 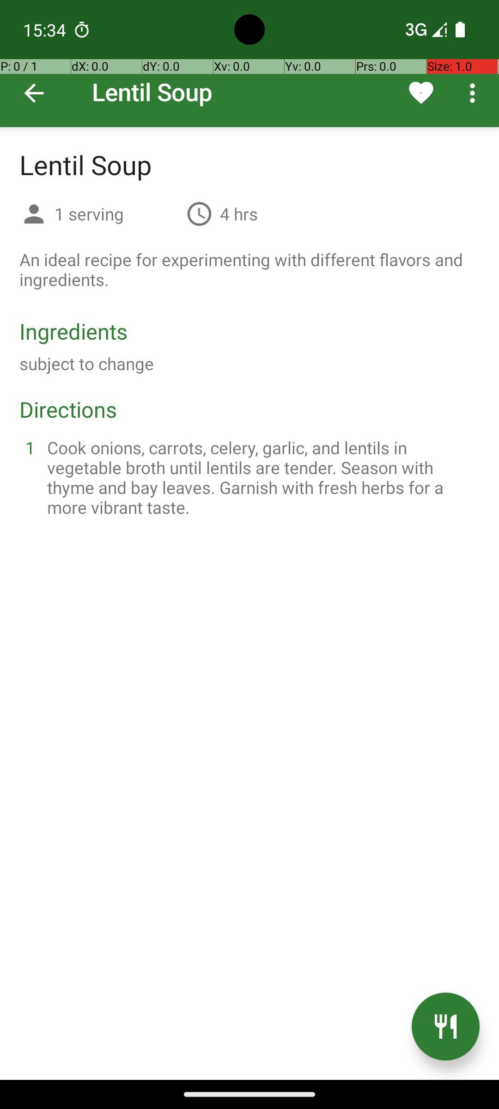 I want to click on Cook onions, carrots, celery, garlic, and lentils in vegetable broth until lentils are tender. Season with thyme and bay leaves. Garnish with fresh herbs for a more vibrant taste., so click(x=261, y=477).